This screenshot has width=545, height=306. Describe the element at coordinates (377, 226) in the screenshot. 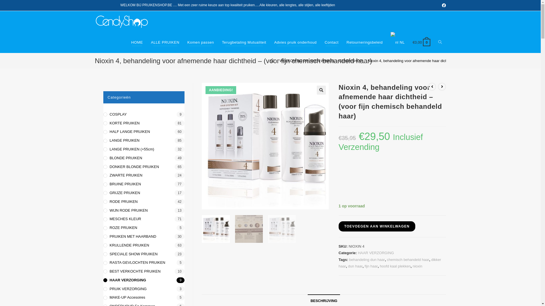

I see `TOEVOEGEN AAN WINKELWAGEN` at that location.